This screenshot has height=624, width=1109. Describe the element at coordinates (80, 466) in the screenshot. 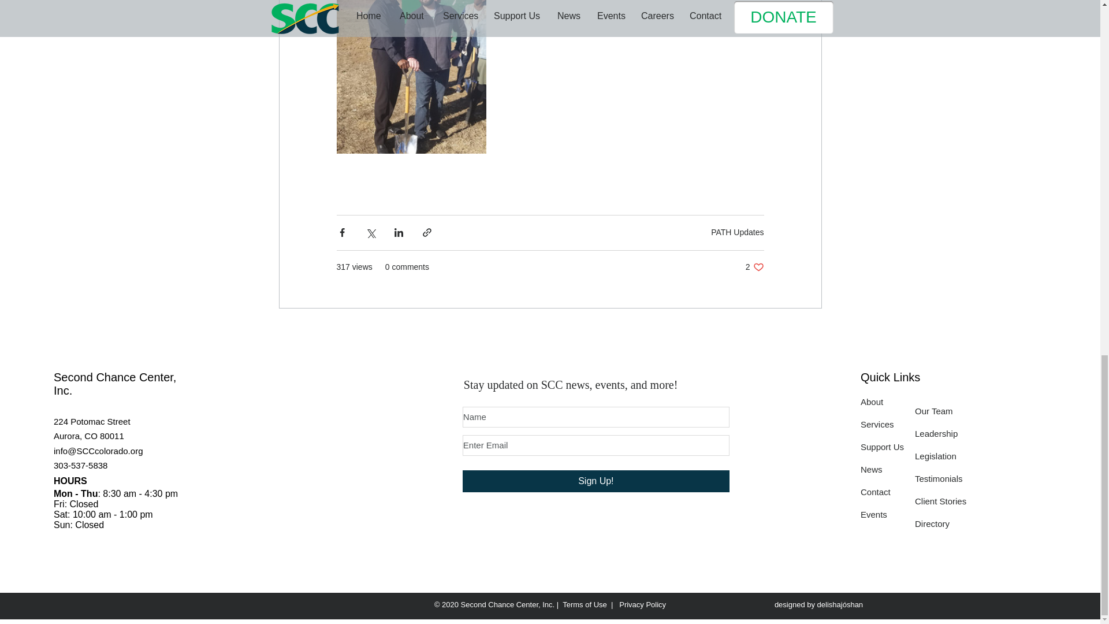

I see `Services` at that location.